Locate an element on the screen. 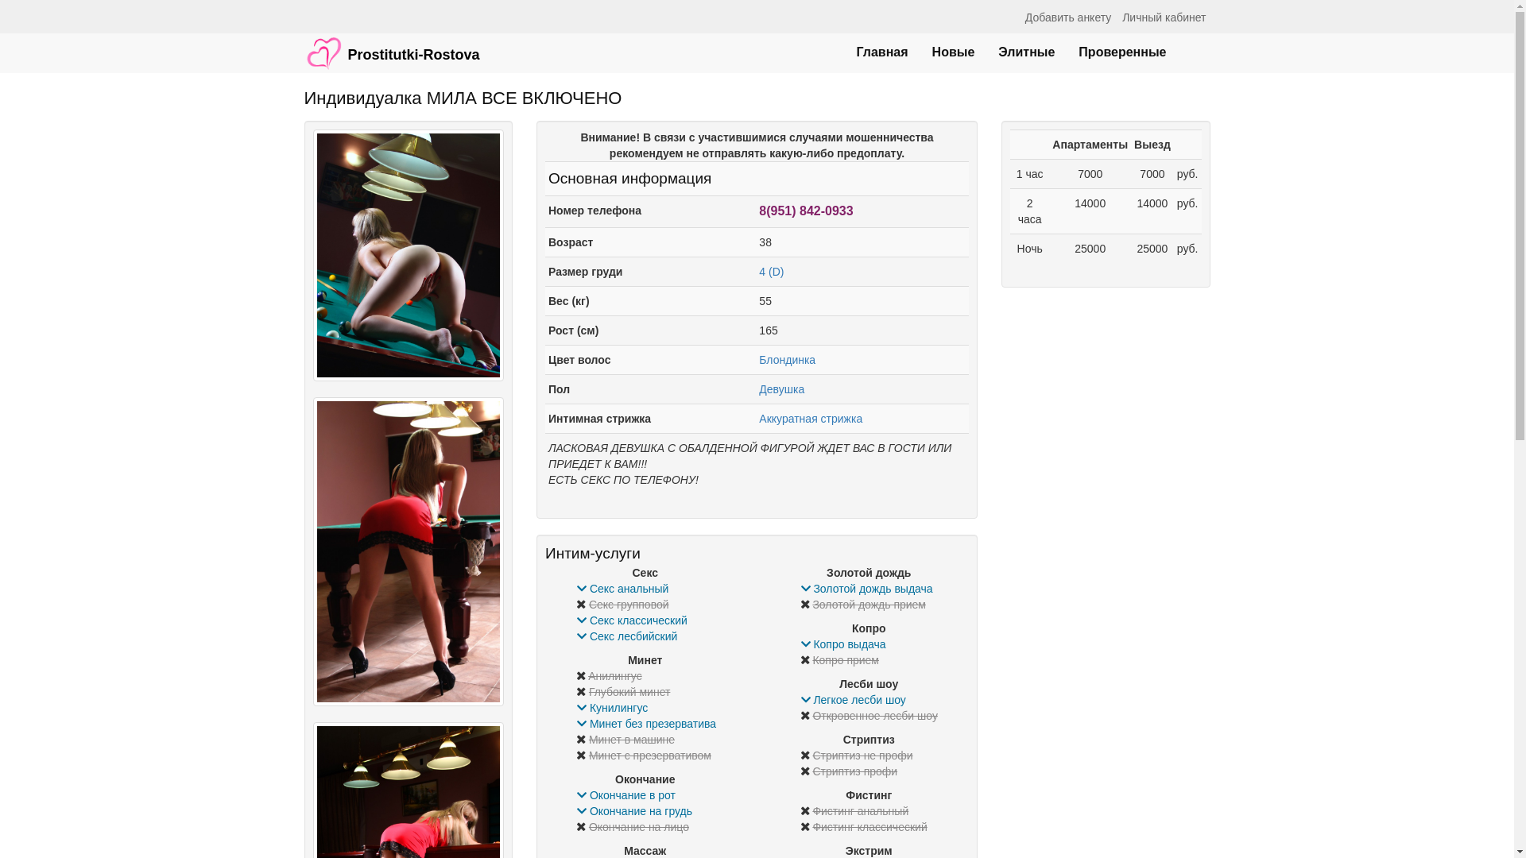 This screenshot has height=858, width=1526. 4 (D) is located at coordinates (771, 272).